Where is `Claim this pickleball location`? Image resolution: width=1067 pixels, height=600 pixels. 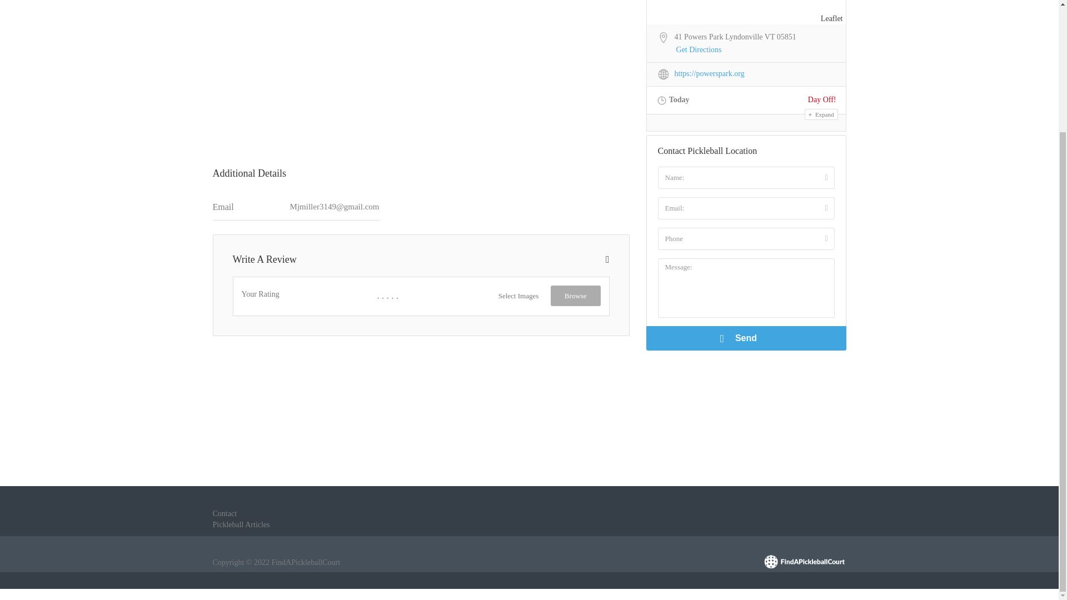 Claim this pickleball location is located at coordinates (428, 254).